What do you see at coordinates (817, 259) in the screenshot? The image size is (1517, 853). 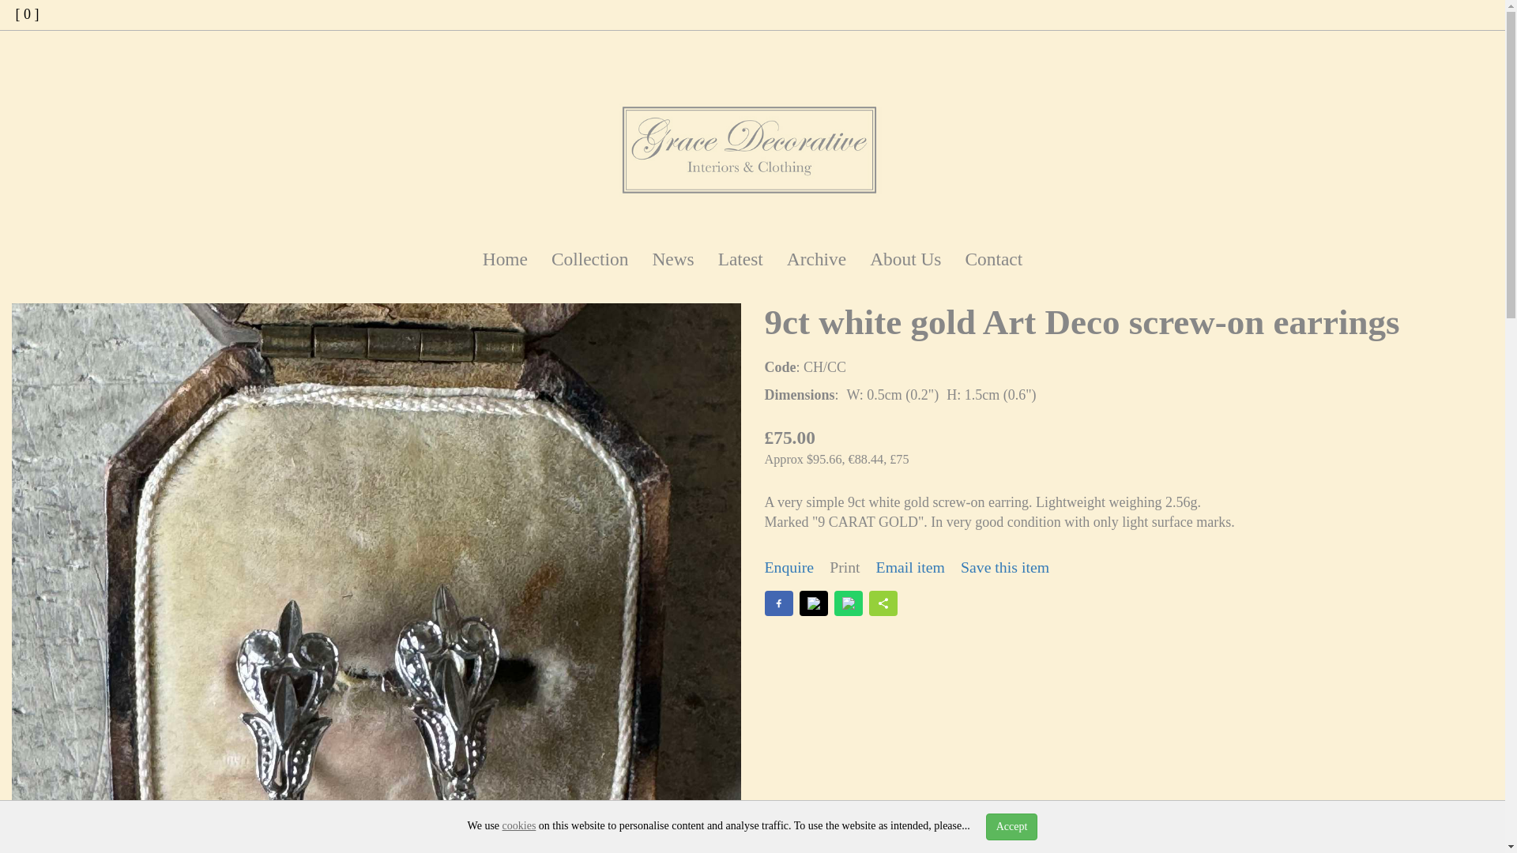 I see `Archive` at bounding box center [817, 259].